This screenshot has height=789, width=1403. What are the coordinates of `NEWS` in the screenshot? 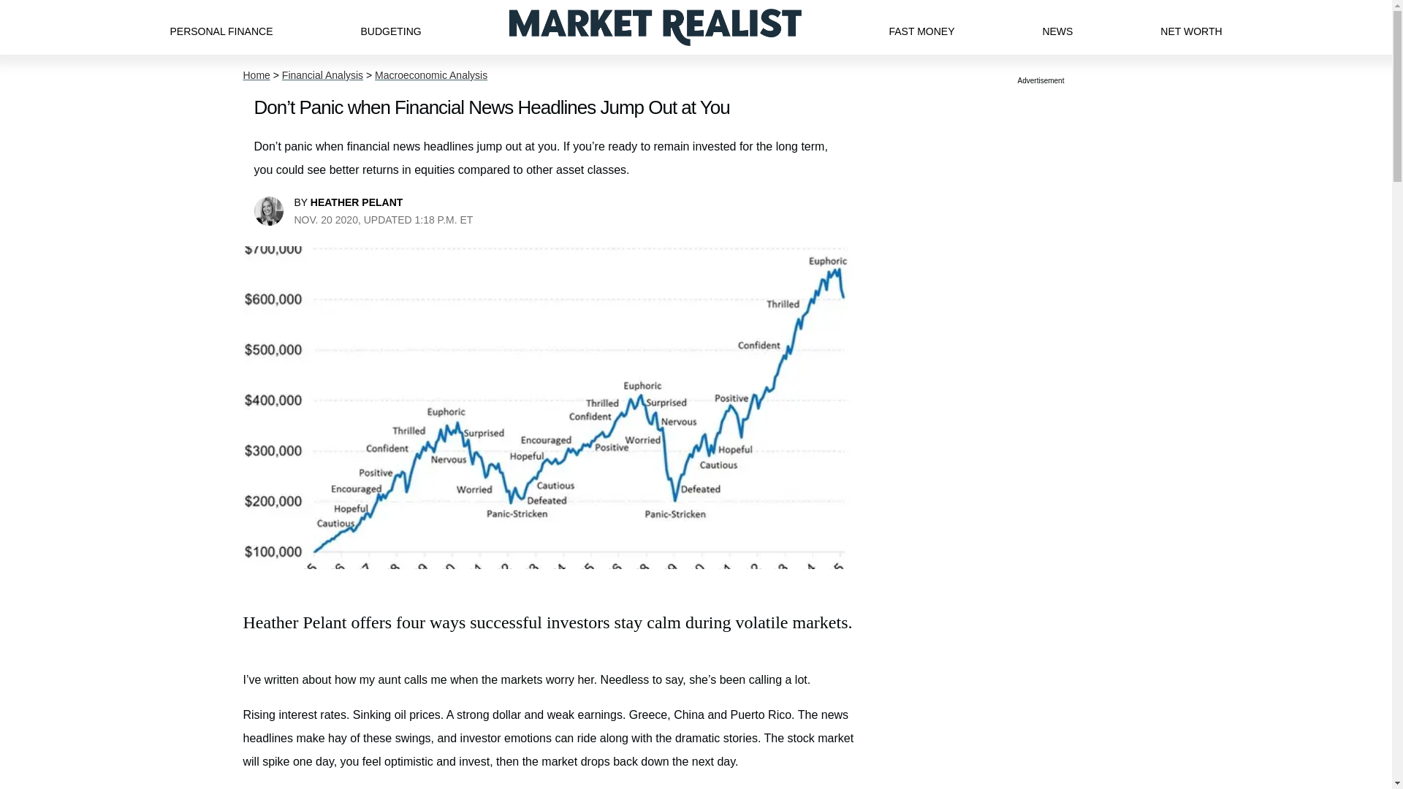 It's located at (1057, 27).